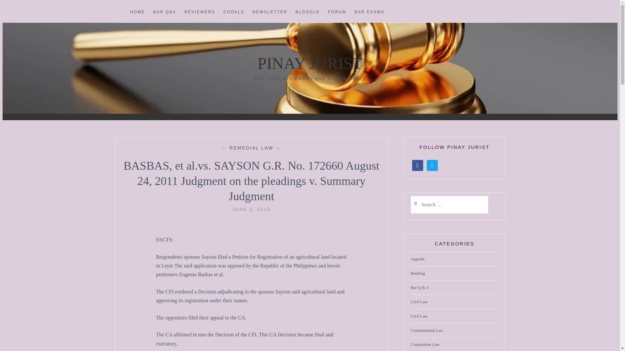 The height and width of the screenshot is (351, 625). I want to click on REVIEWERS, so click(200, 12).